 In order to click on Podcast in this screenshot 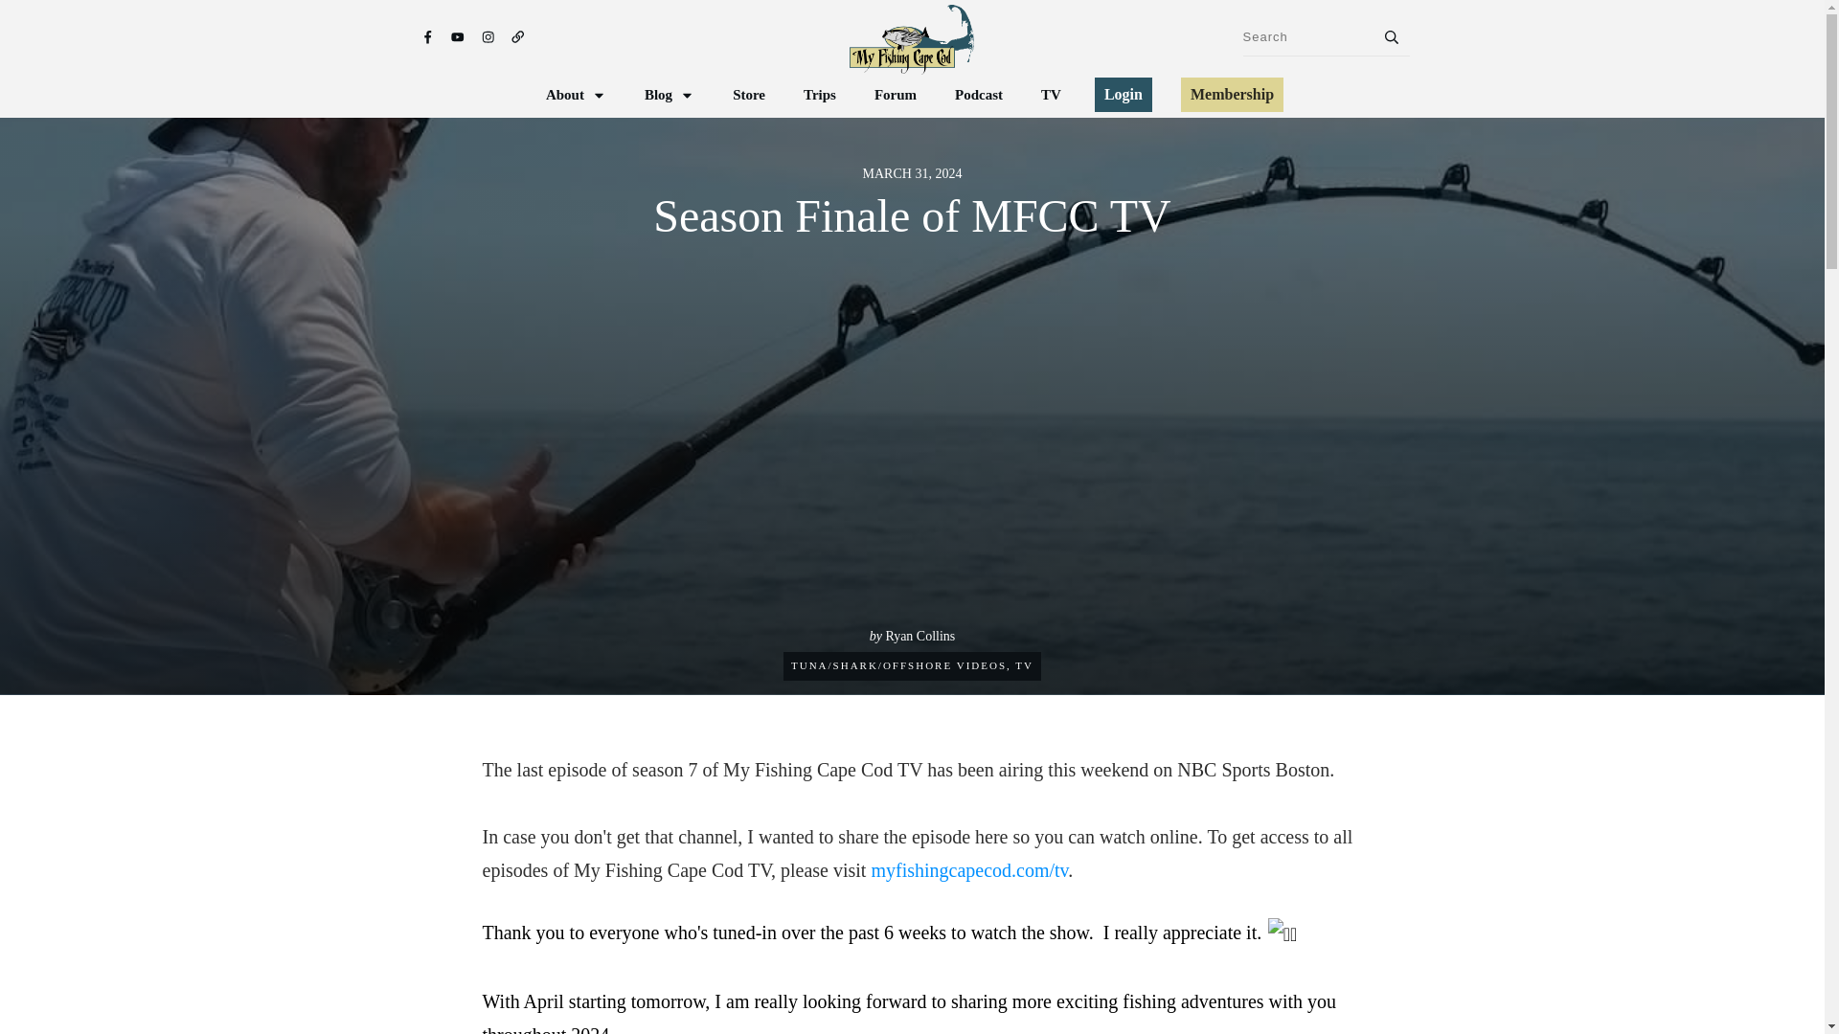, I will do `click(978, 95)`.